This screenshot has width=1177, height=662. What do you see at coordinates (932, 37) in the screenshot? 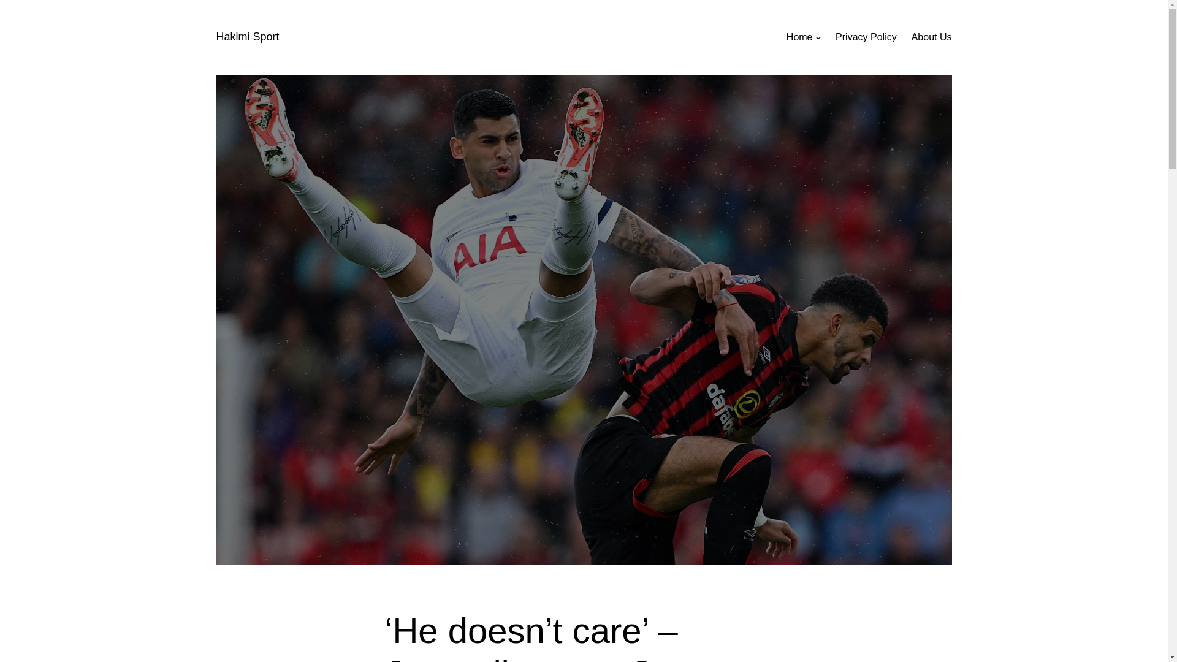
I see `About Us` at bounding box center [932, 37].